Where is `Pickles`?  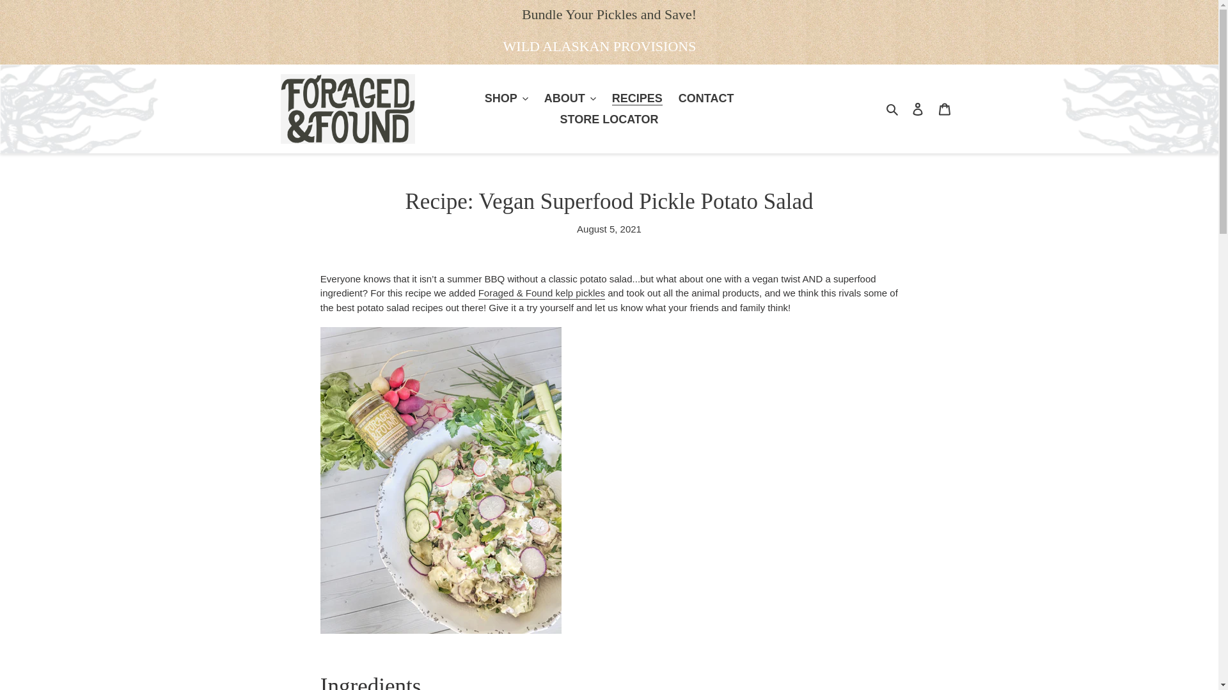
Pickles is located at coordinates (542, 293).